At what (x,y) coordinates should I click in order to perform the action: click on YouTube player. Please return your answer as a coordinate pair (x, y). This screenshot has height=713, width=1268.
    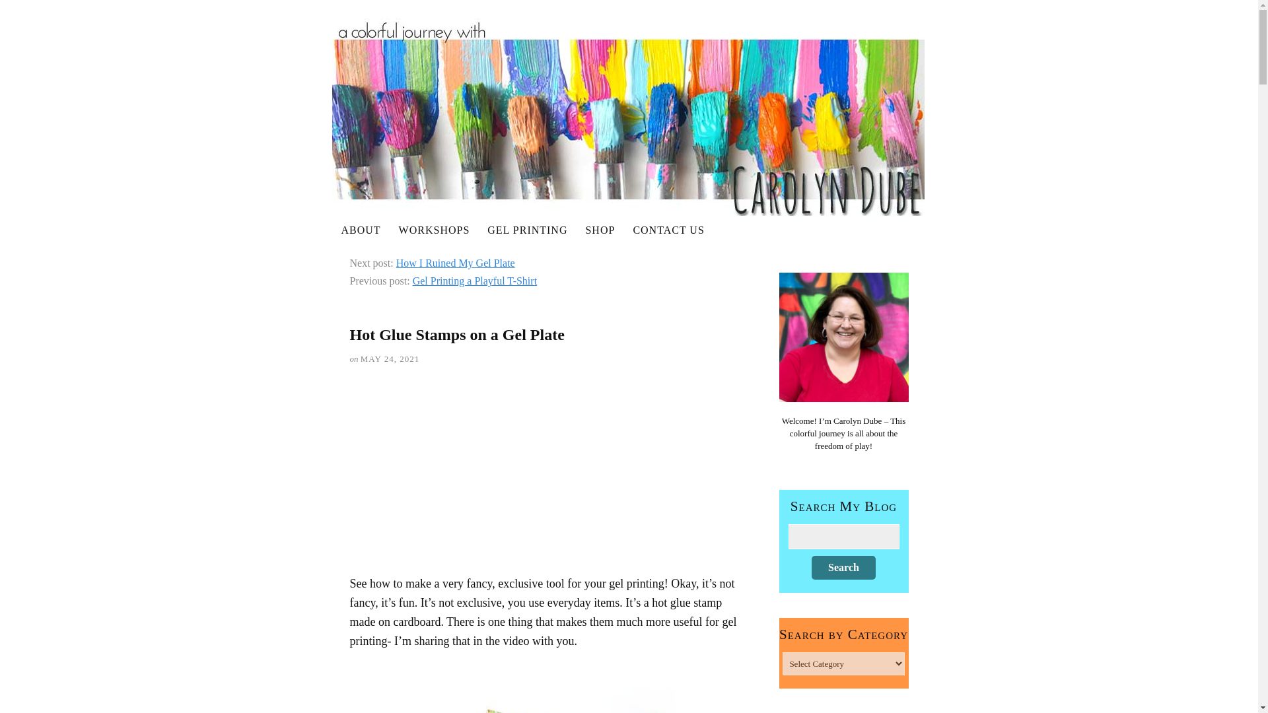
    Looking at the image, I should click on (546, 473).